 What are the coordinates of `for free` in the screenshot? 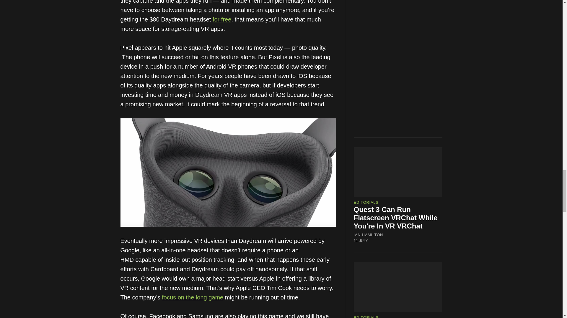 It's located at (222, 19).